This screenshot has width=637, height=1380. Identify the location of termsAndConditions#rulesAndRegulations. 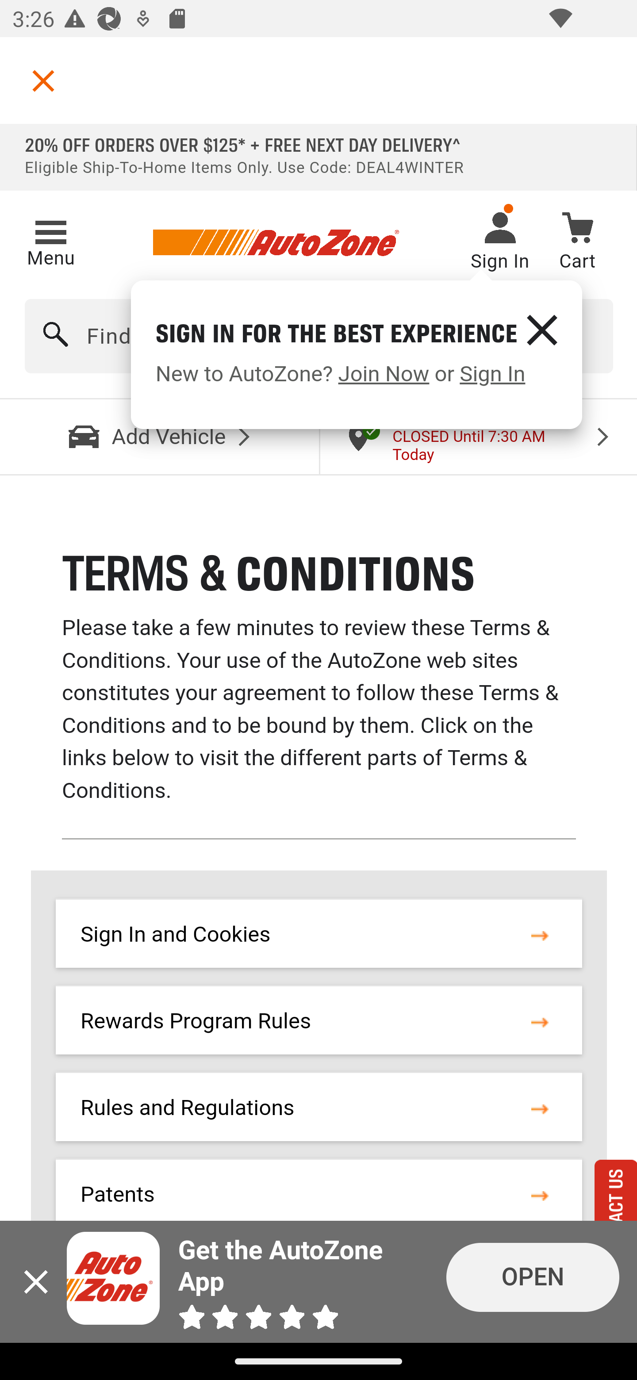
(540, 1108).